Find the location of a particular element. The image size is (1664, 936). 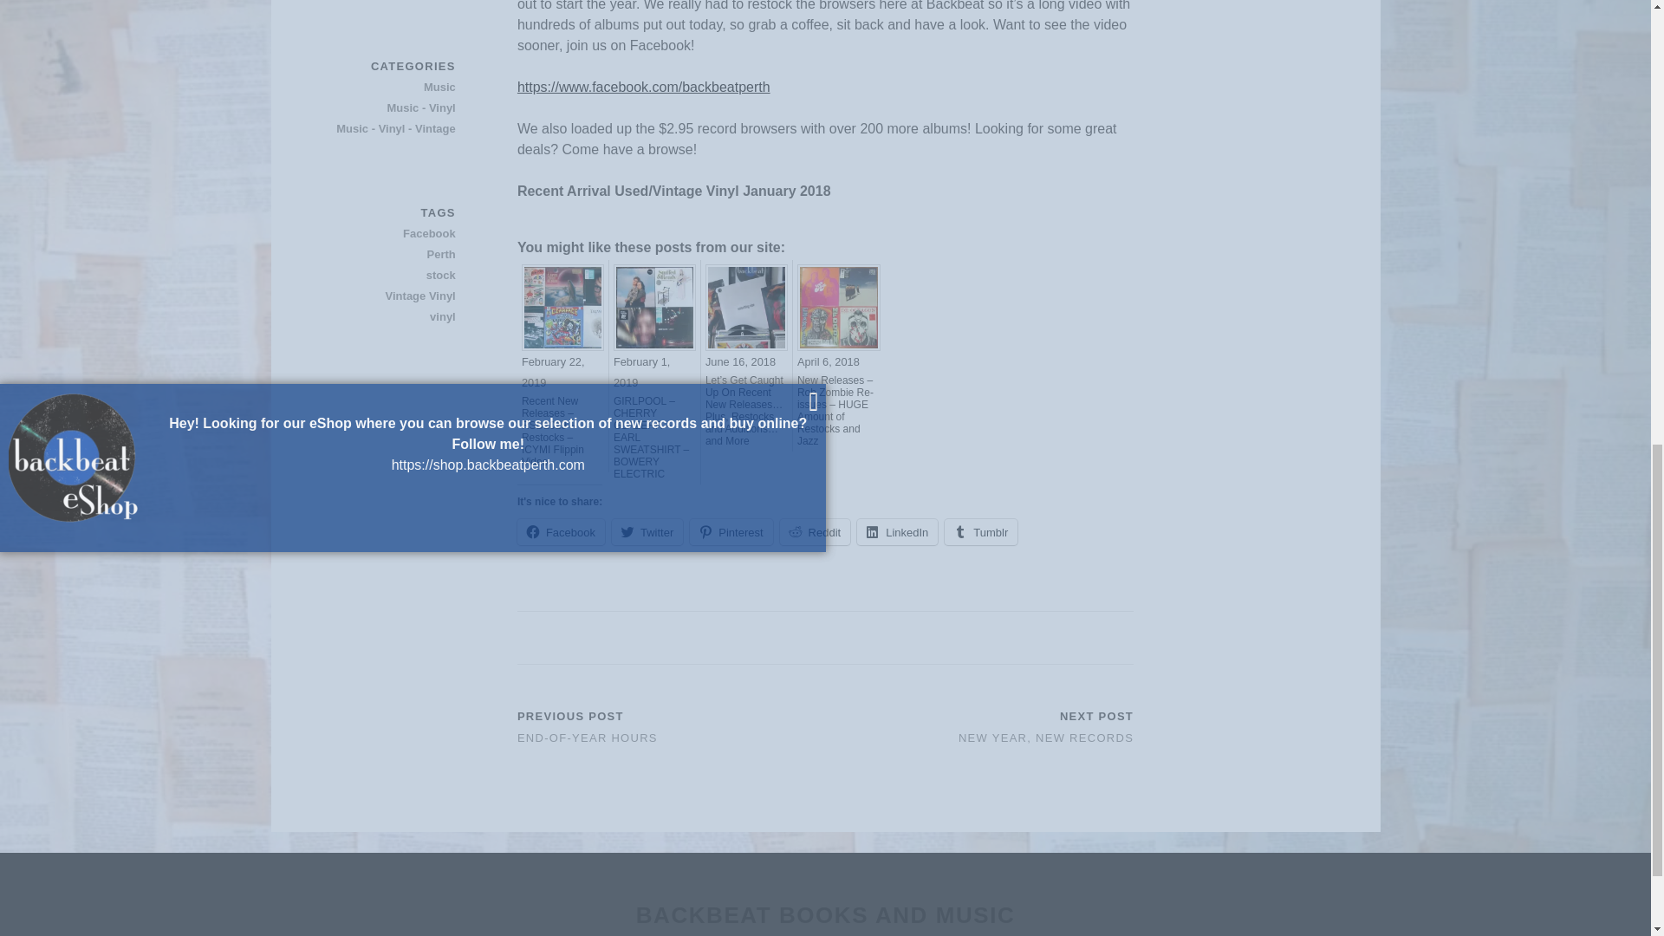

Tumblr is located at coordinates (981, 532).